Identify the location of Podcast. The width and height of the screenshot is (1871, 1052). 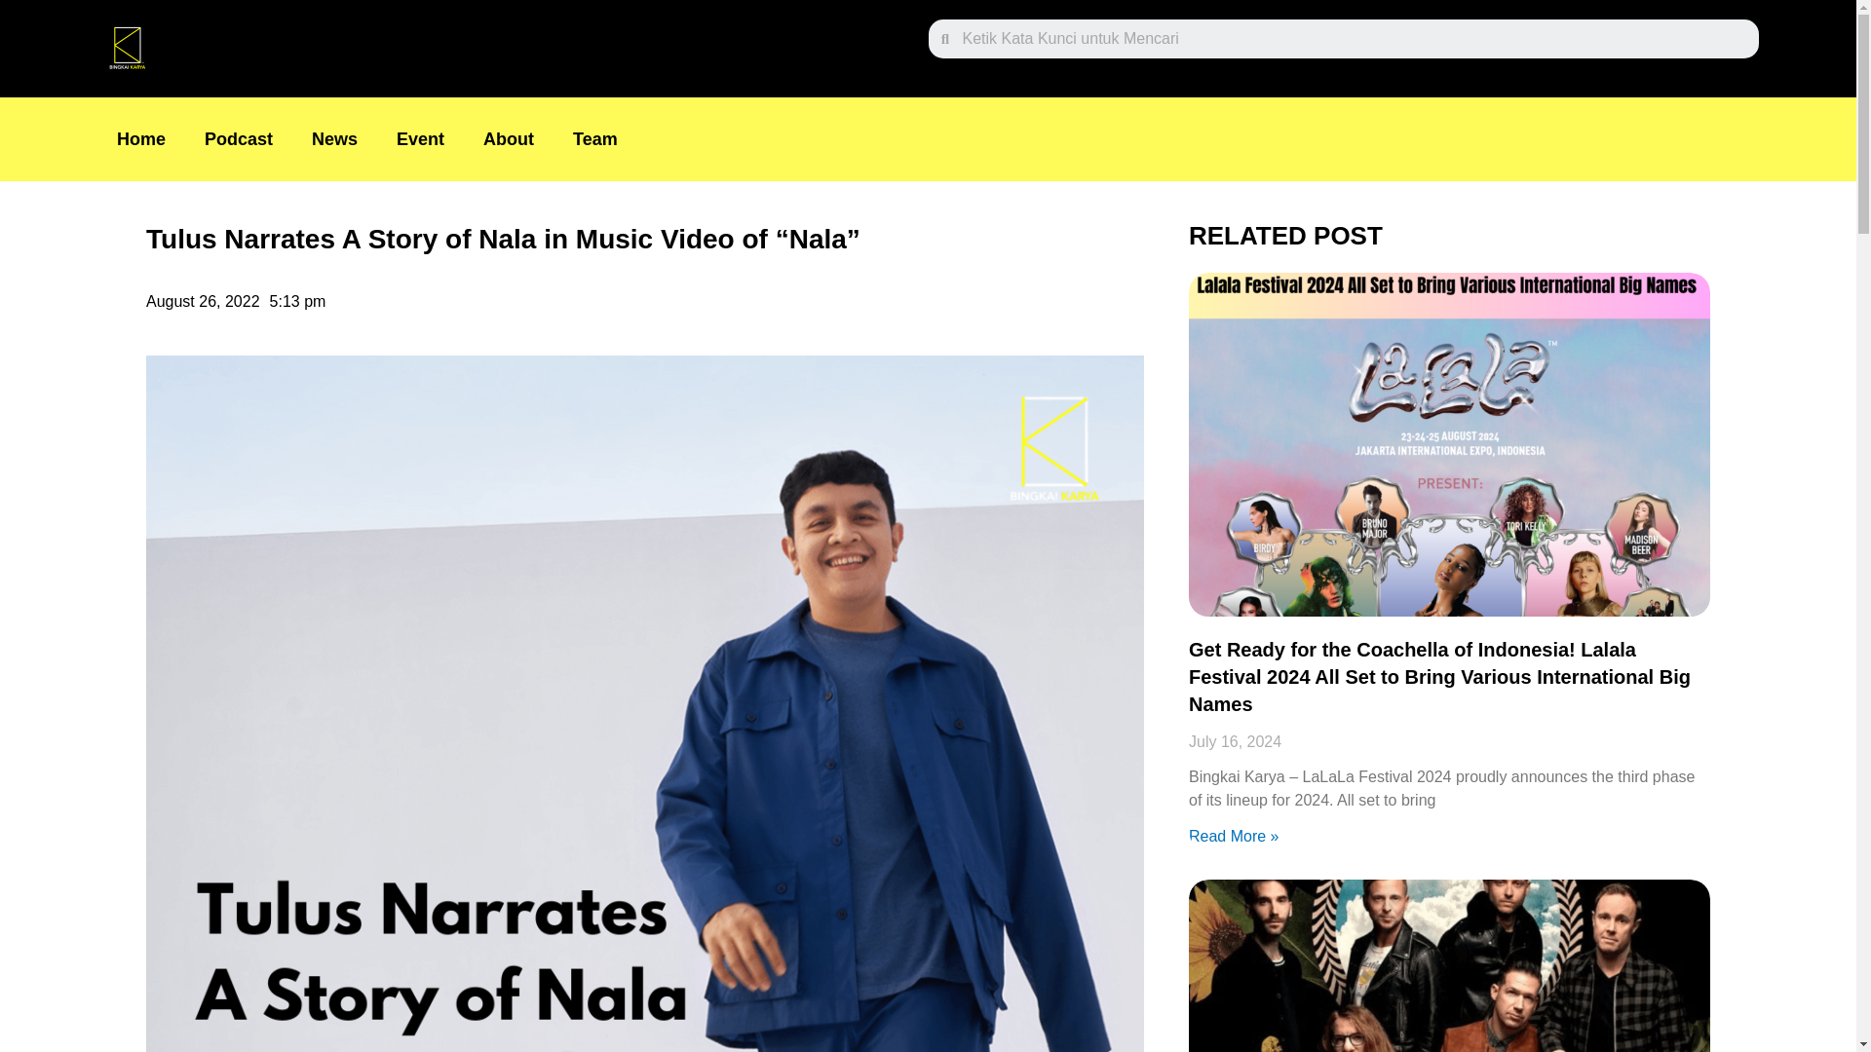
(238, 138).